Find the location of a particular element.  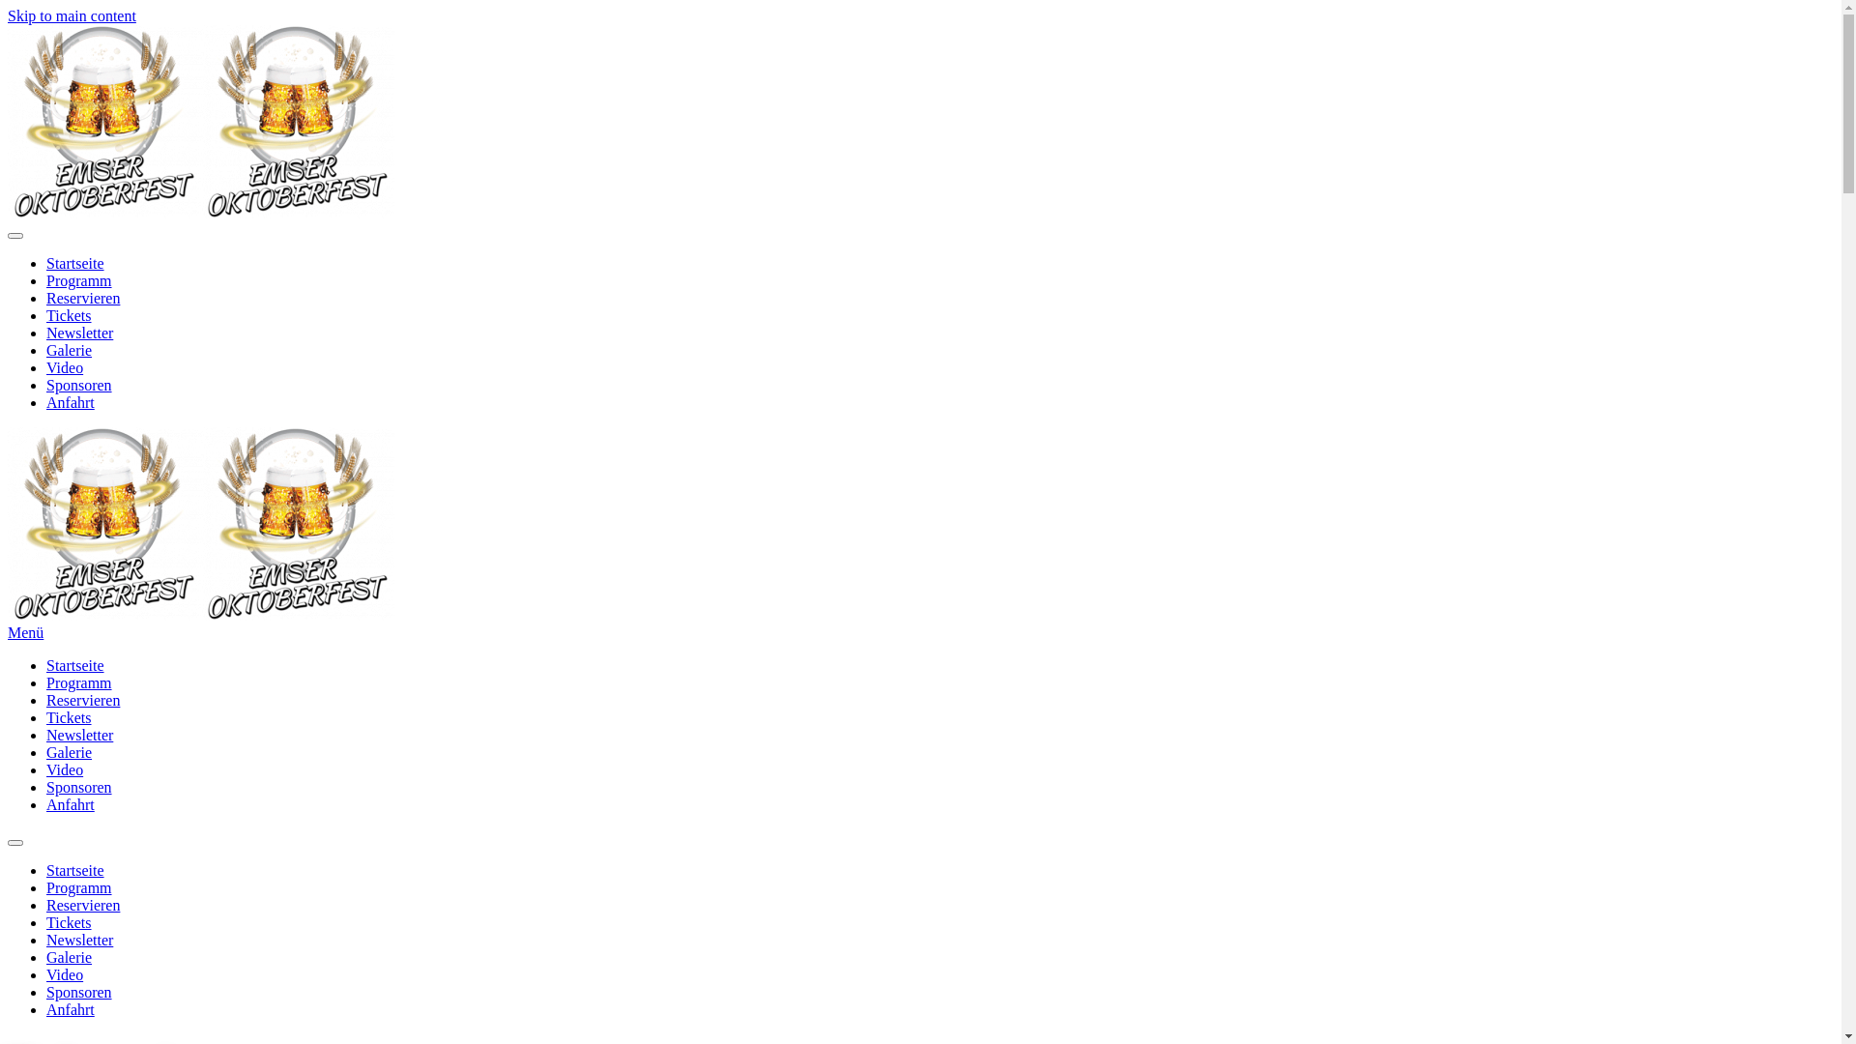

Reservieren is located at coordinates (83, 298).